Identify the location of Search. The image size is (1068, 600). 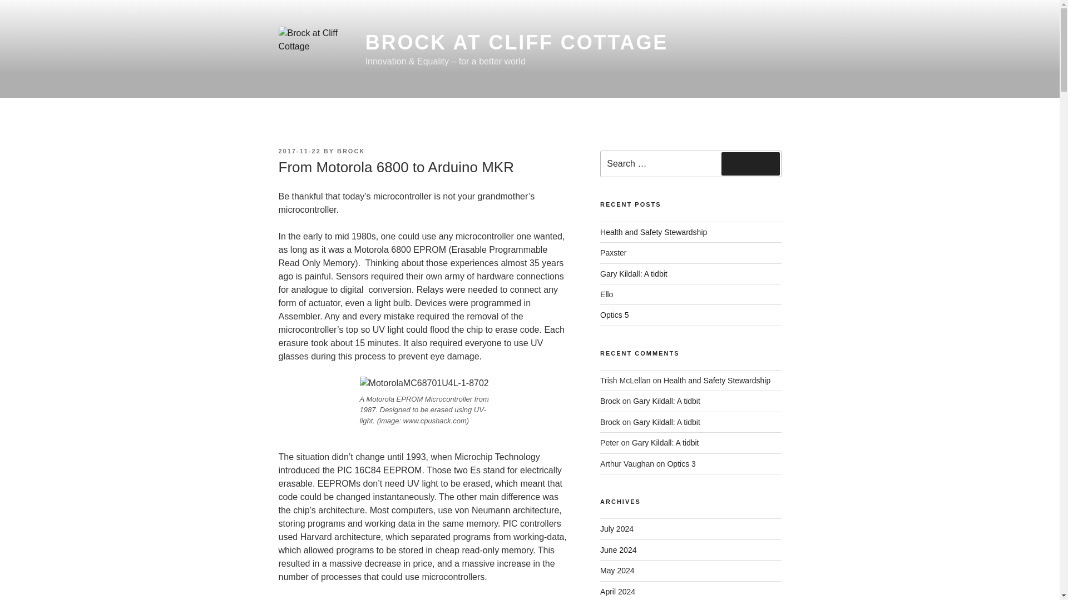
(750, 164).